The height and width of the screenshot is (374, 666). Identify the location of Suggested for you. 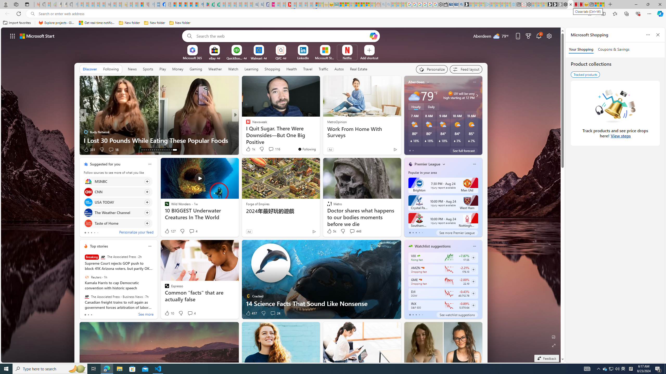
(105, 164).